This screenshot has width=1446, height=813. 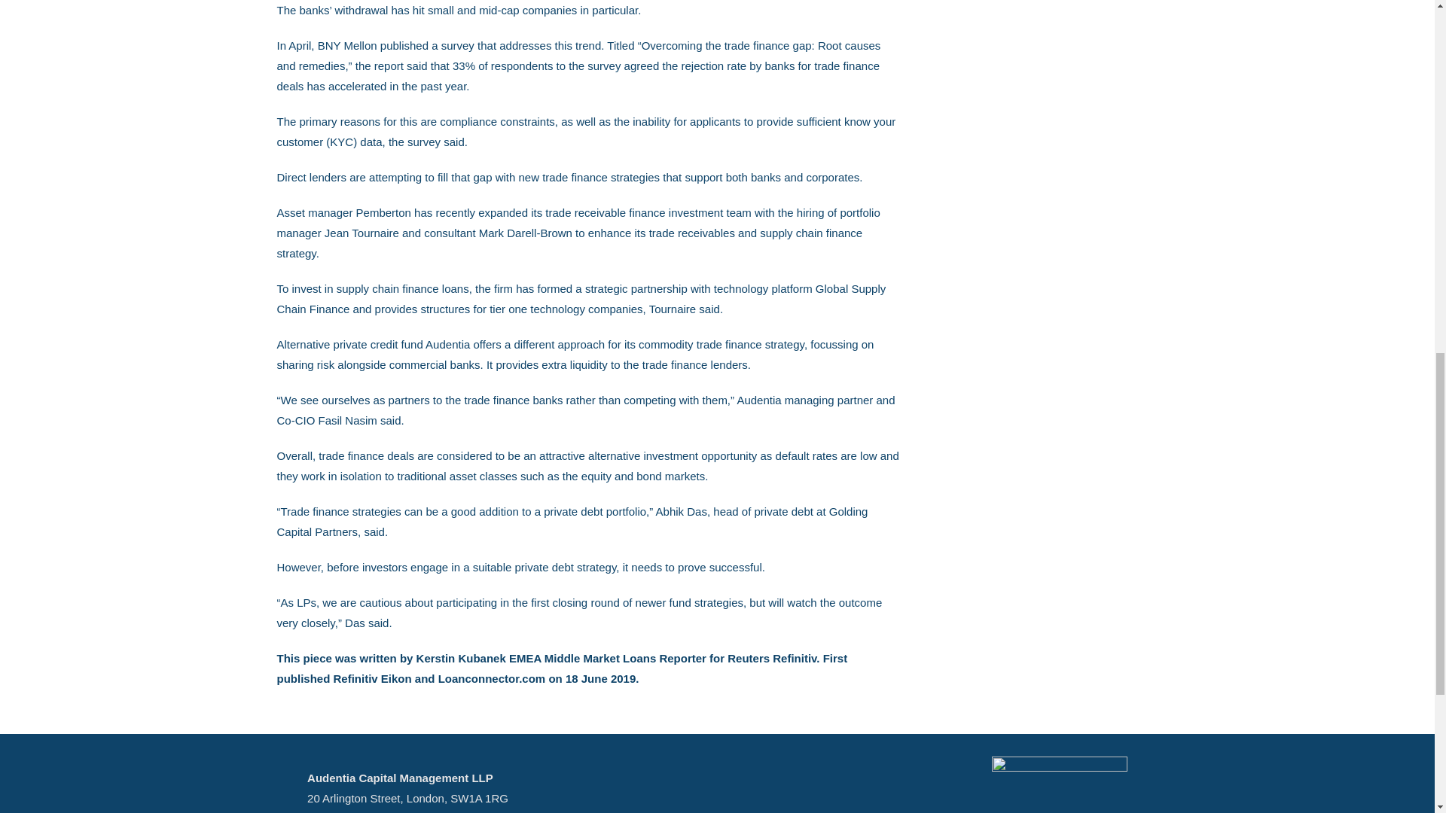 I want to click on Loanconnector.com, so click(x=492, y=679).